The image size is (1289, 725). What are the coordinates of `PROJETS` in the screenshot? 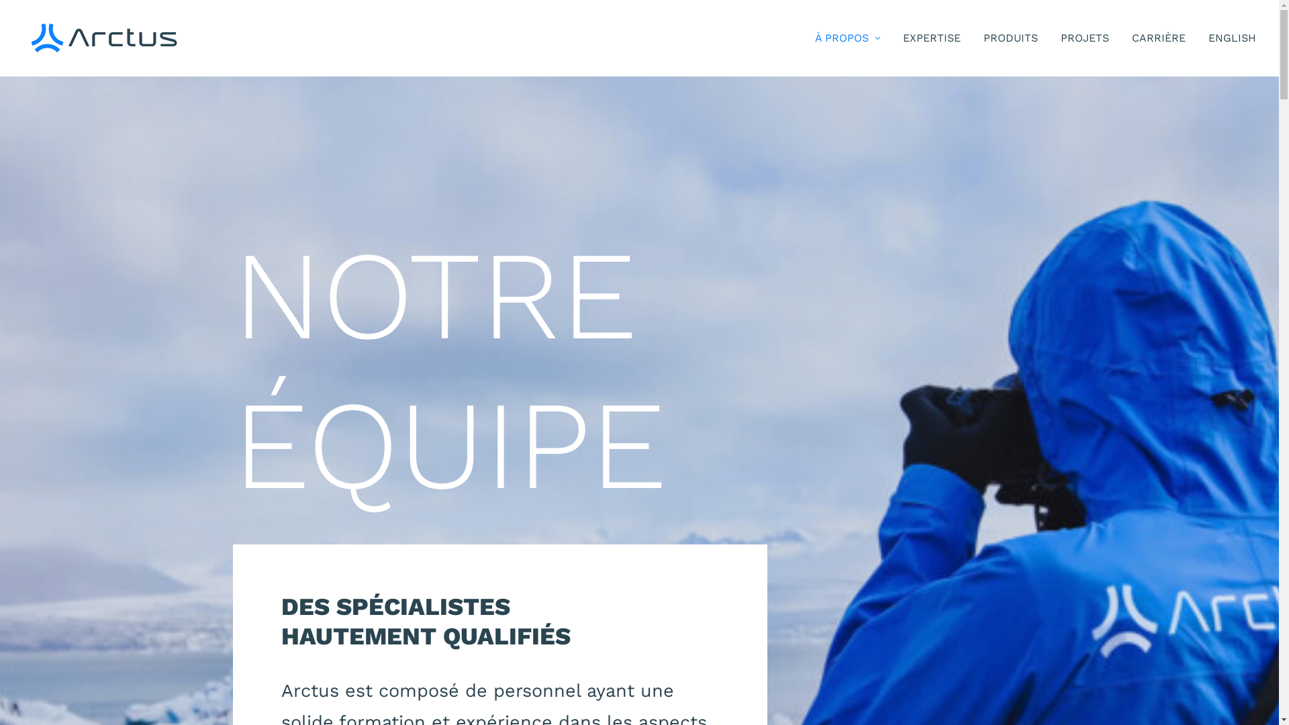 It's located at (1085, 38).